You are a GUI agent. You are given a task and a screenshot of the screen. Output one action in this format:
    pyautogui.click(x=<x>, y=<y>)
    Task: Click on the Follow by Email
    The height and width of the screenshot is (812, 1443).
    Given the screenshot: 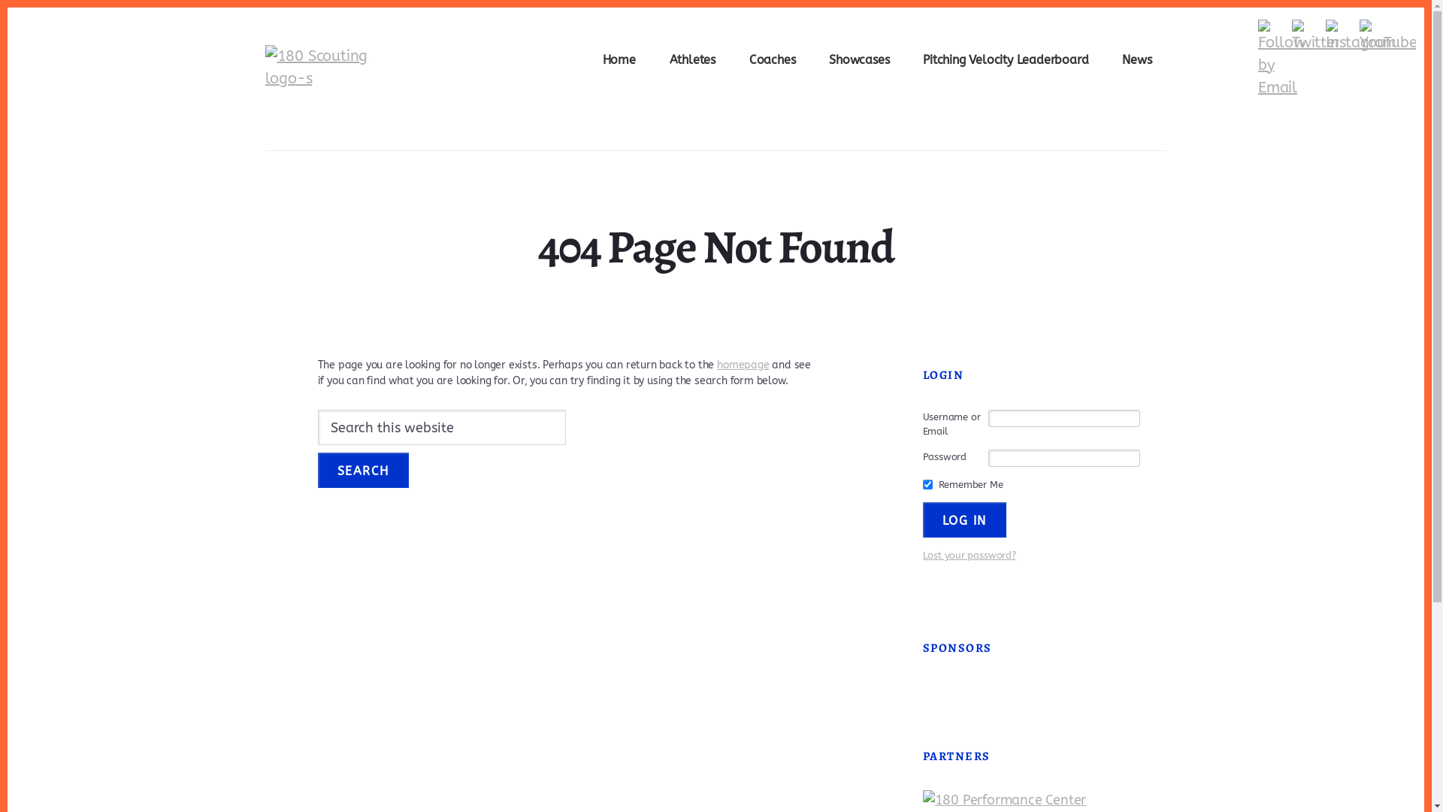 What is the action you would take?
    pyautogui.click(x=1281, y=59)
    